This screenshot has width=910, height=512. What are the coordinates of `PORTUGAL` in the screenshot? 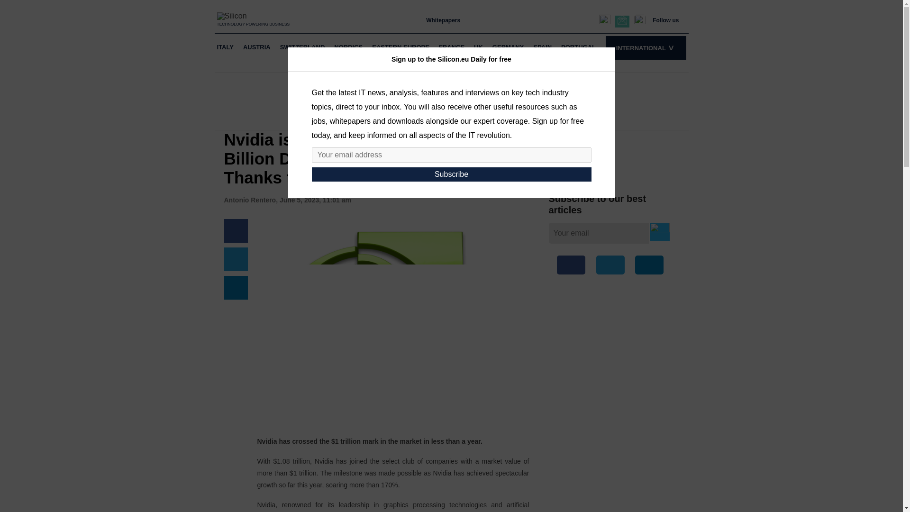 It's located at (578, 47).